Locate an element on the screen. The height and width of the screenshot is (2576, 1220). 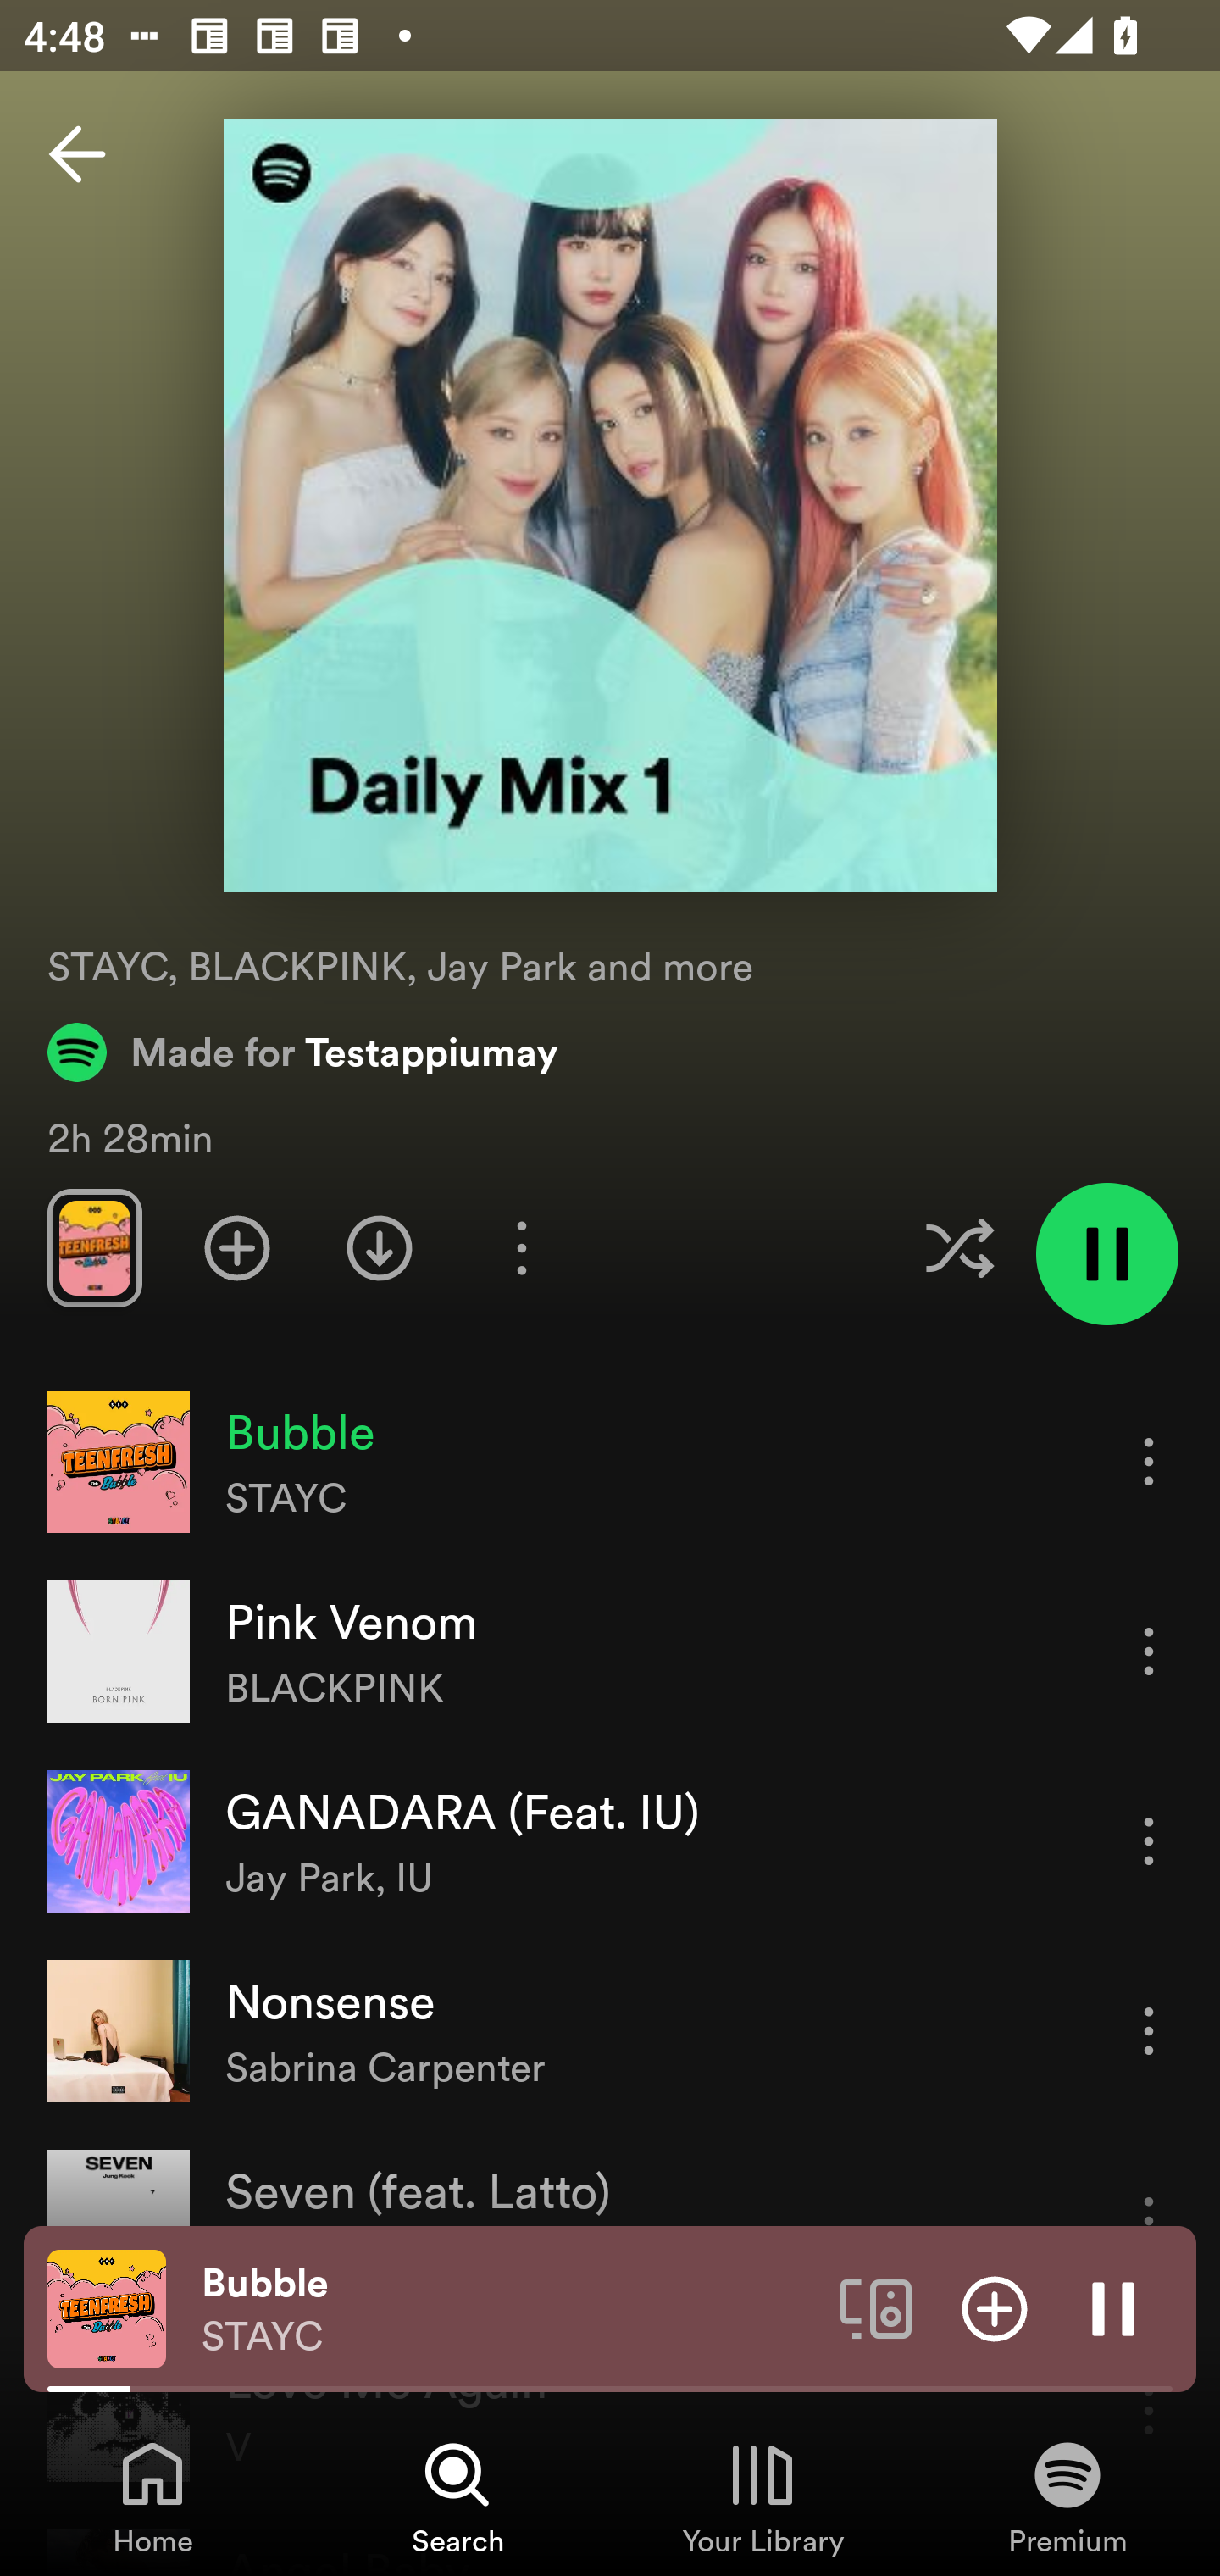
Bubble STAYC is located at coordinates (508, 2309).